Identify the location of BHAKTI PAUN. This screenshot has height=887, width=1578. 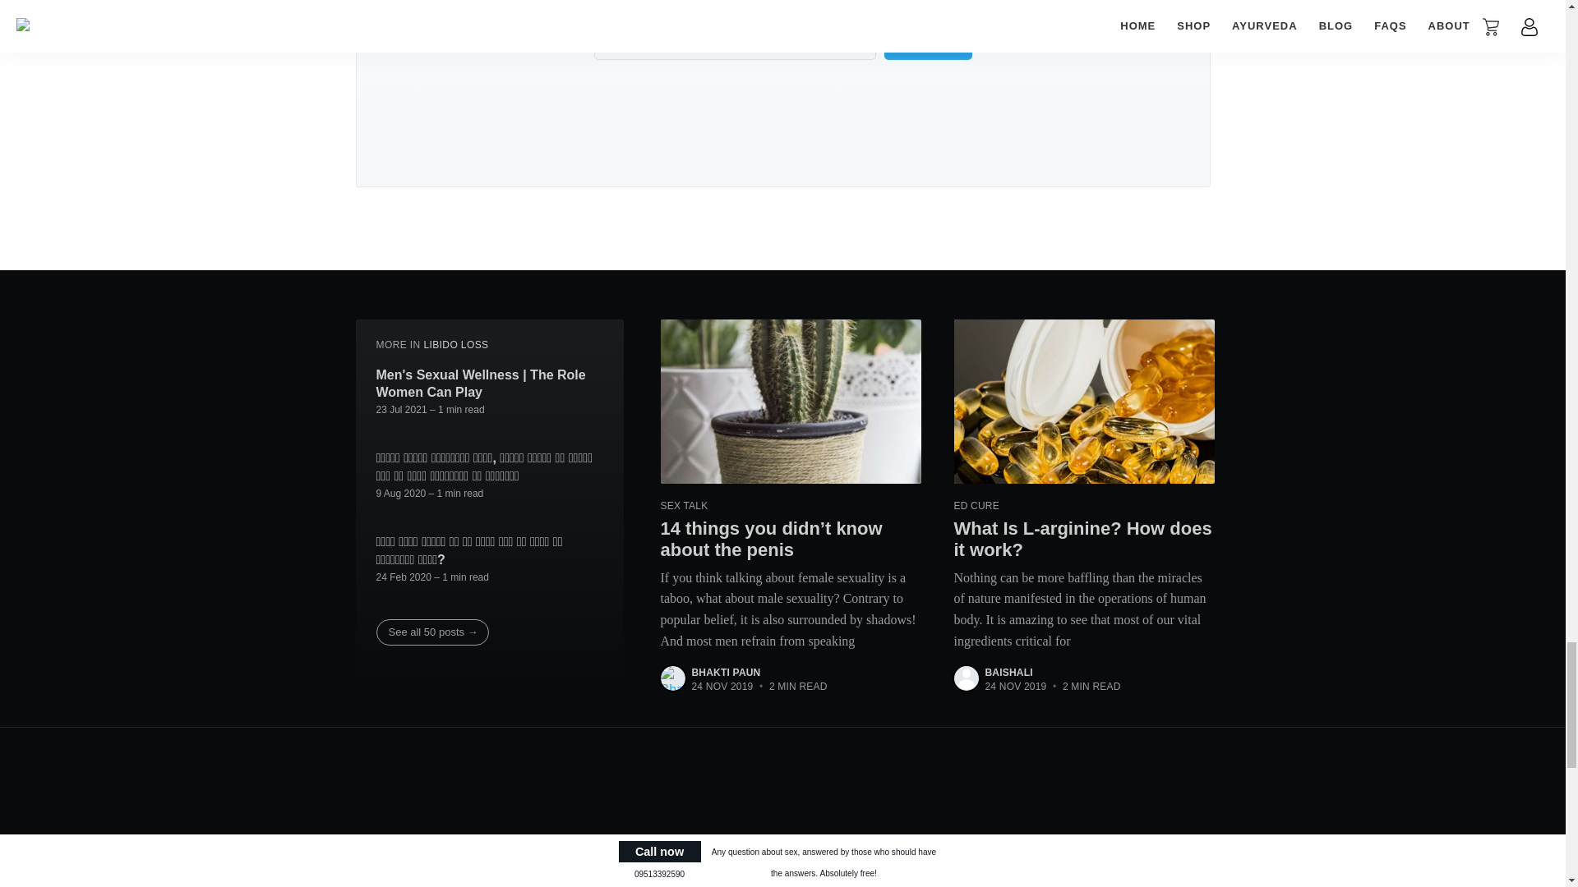
(727, 673).